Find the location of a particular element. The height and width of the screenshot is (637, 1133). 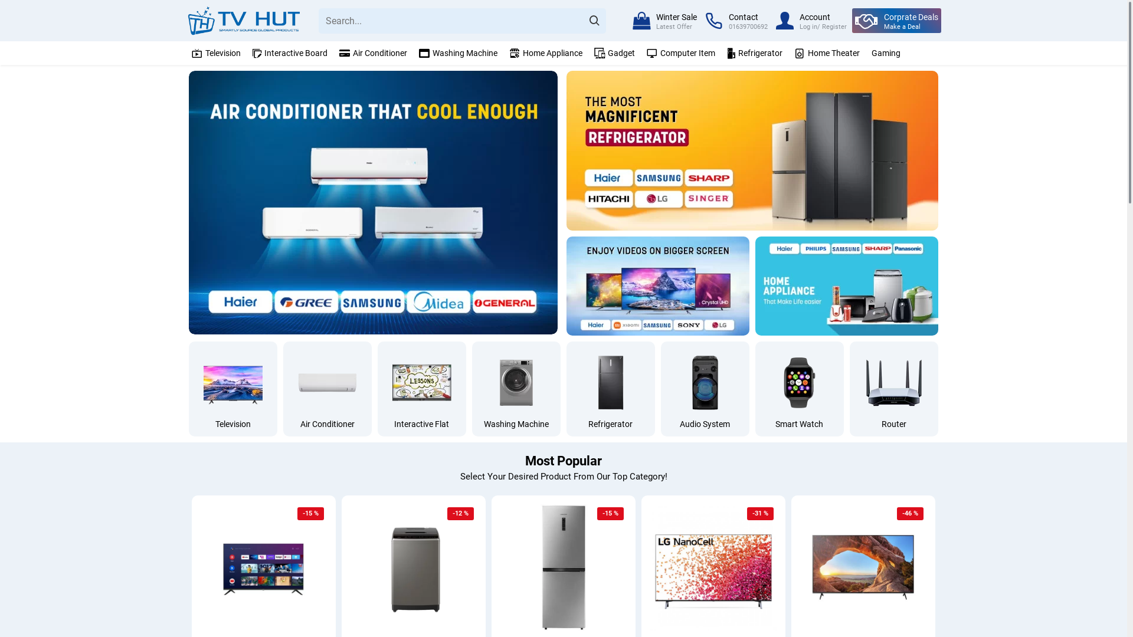

Computer Item is located at coordinates (680, 53).